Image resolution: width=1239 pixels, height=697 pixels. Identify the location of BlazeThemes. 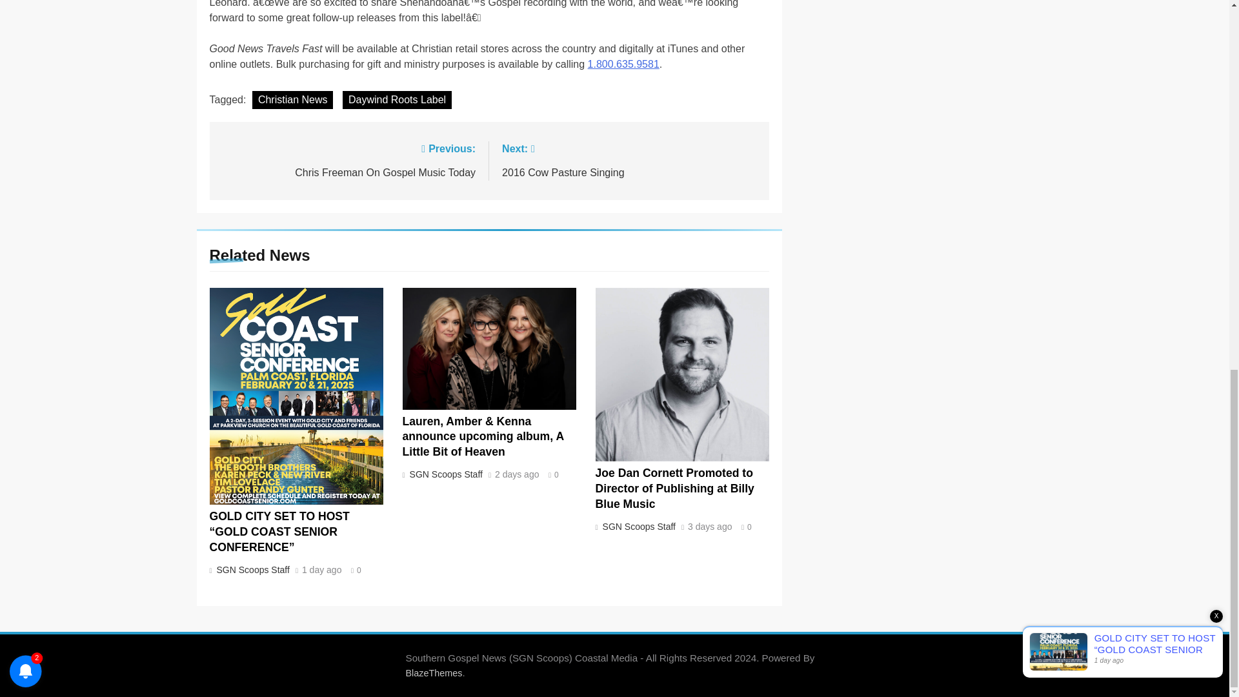
(629, 160).